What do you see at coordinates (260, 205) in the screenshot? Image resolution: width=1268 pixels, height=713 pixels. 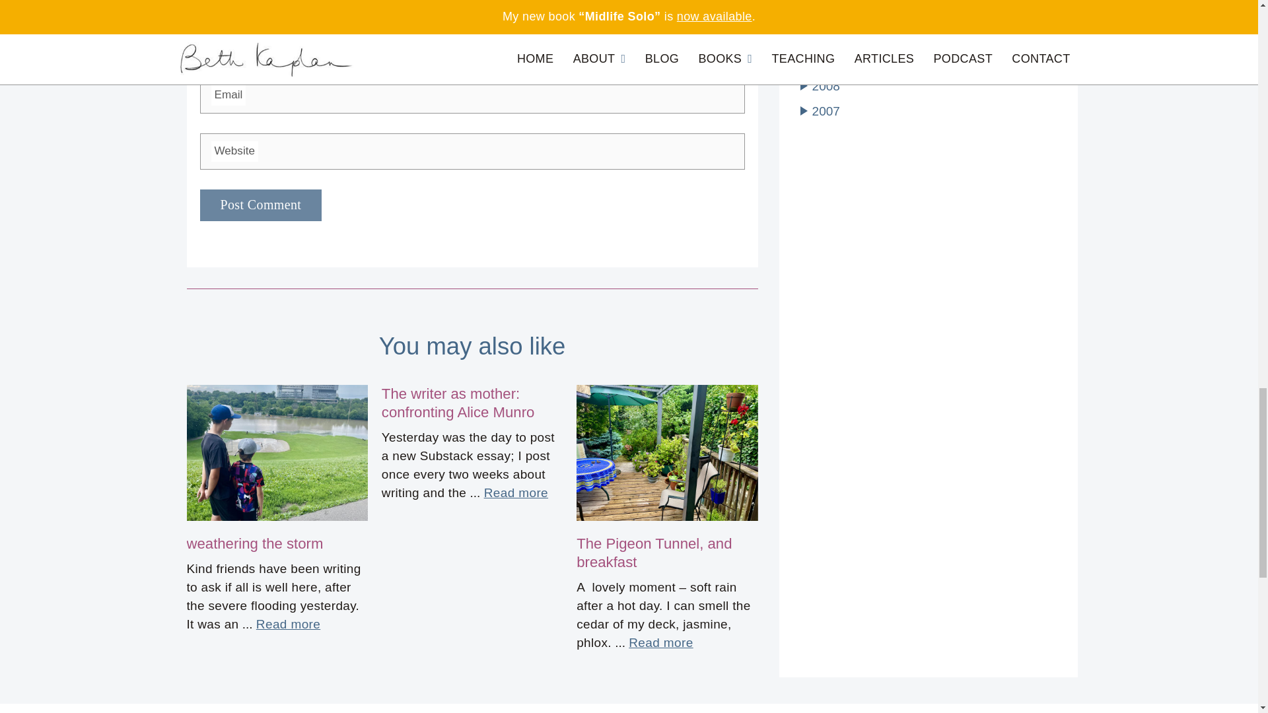 I see `Post Comment` at bounding box center [260, 205].